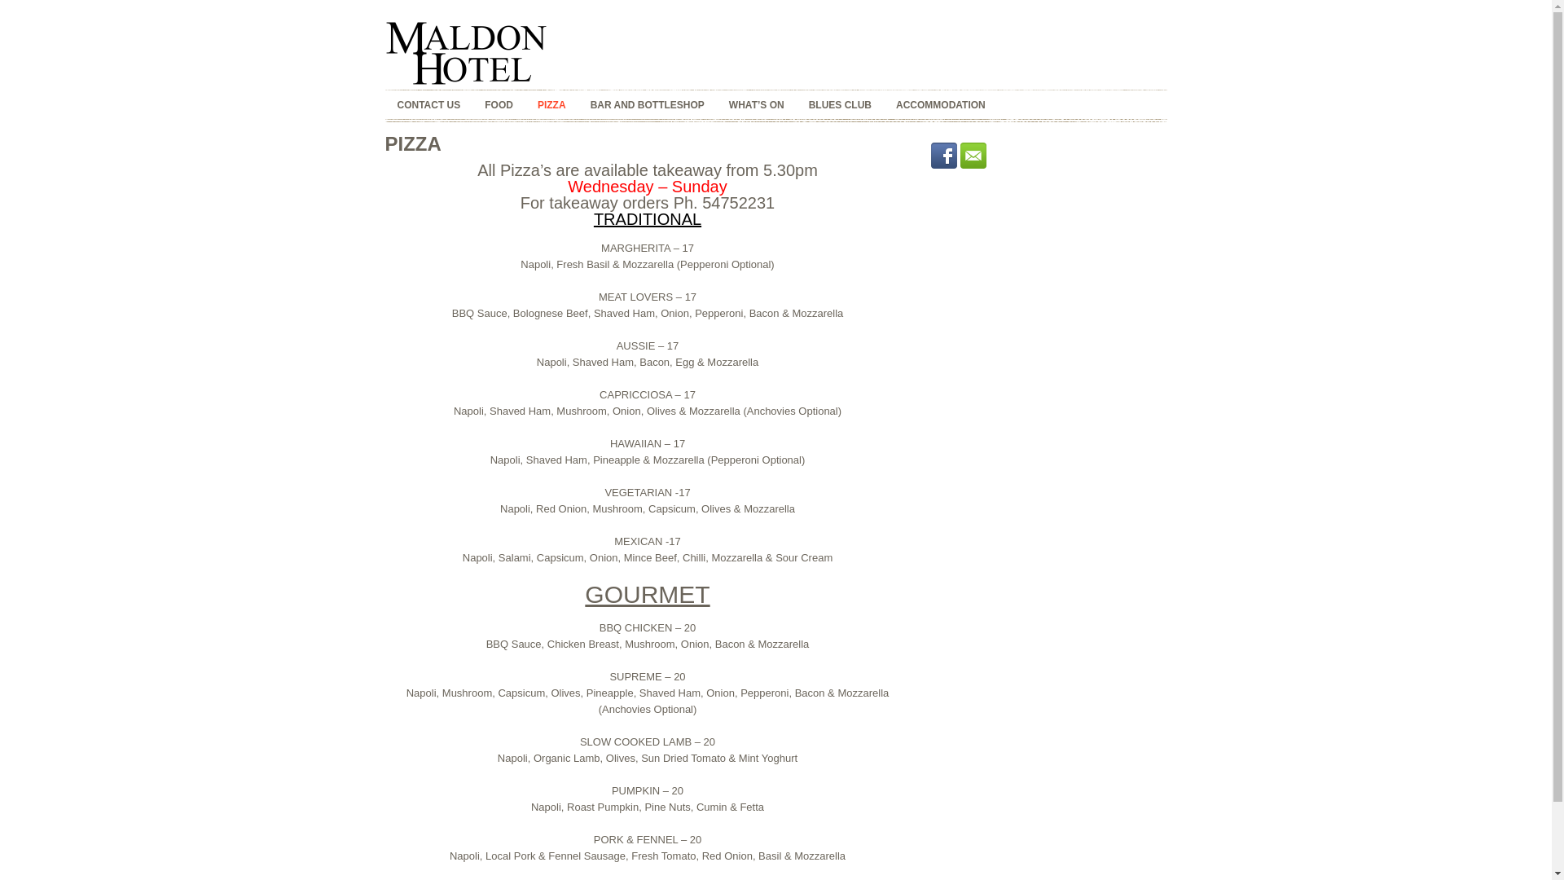  What do you see at coordinates (428, 106) in the screenshot?
I see `CONTACT US` at bounding box center [428, 106].